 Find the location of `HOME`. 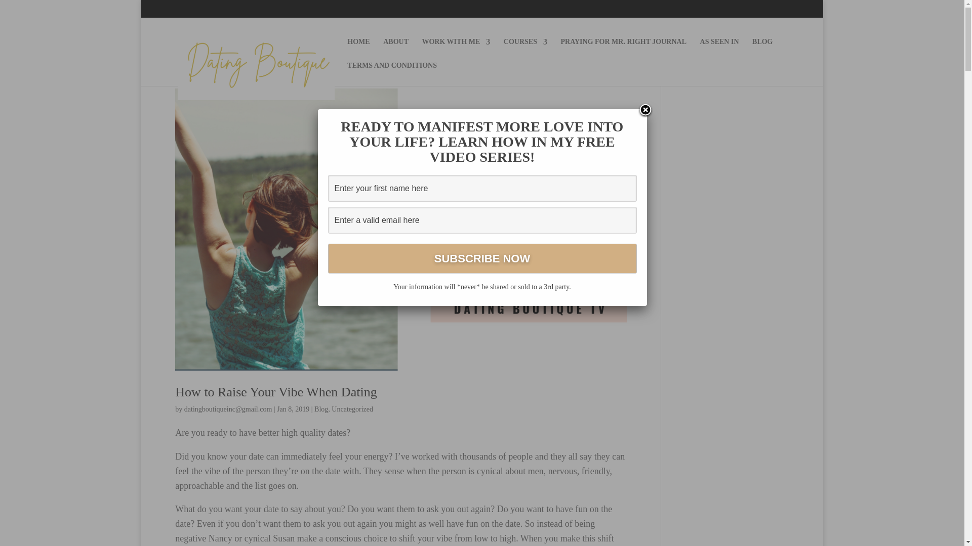

HOME is located at coordinates (358, 50).